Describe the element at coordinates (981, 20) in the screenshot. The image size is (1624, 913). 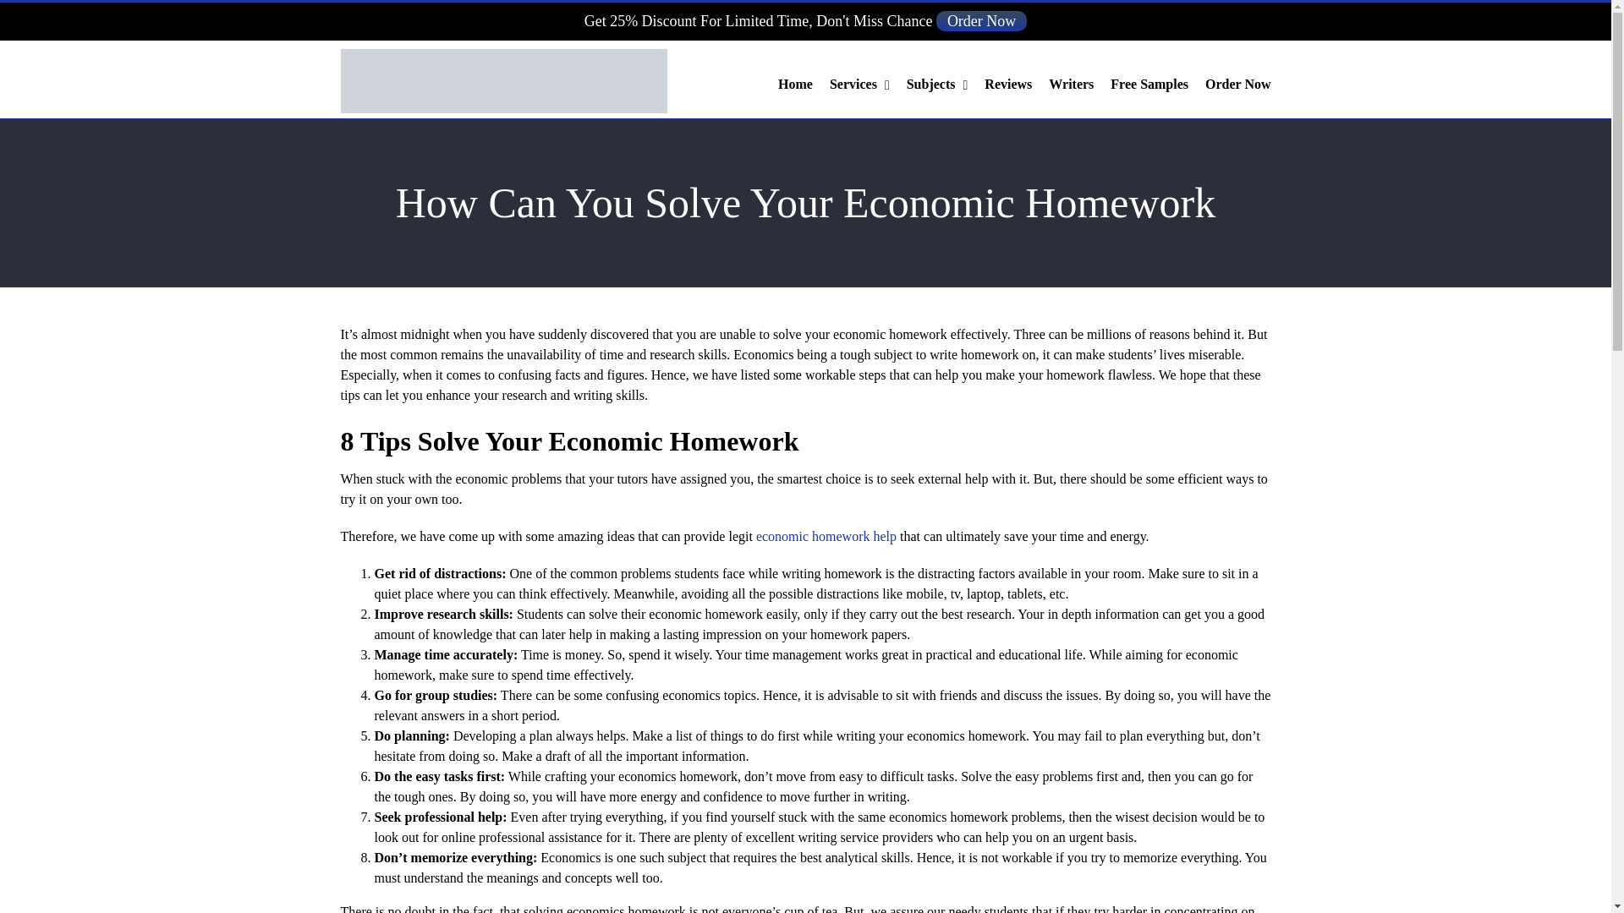
I see `Order Now` at that location.